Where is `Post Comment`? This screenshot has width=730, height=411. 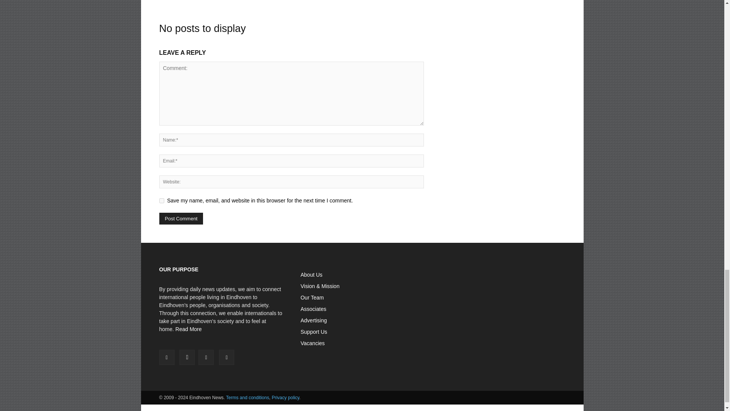
Post Comment is located at coordinates (181, 218).